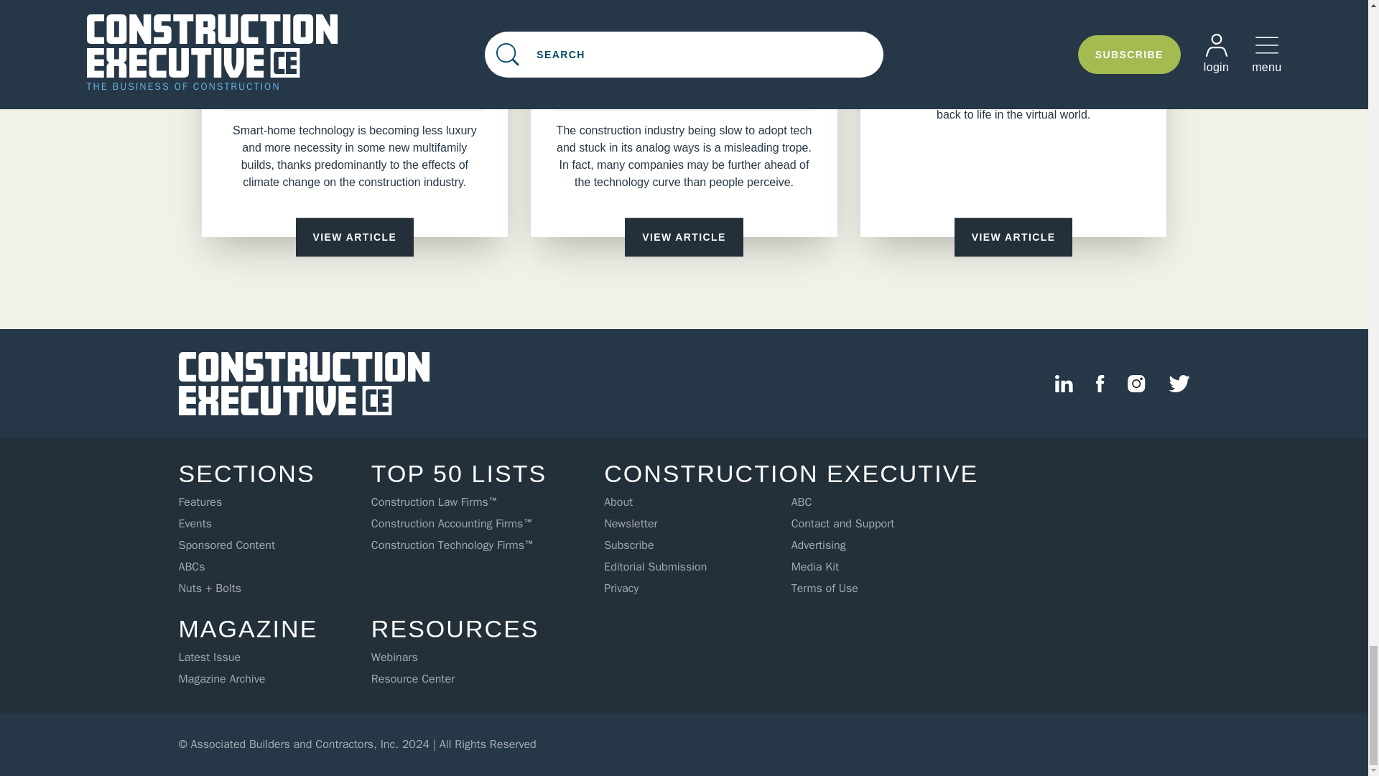 The image size is (1379, 776). I want to click on VIEW ARTICLE, so click(355, 237).